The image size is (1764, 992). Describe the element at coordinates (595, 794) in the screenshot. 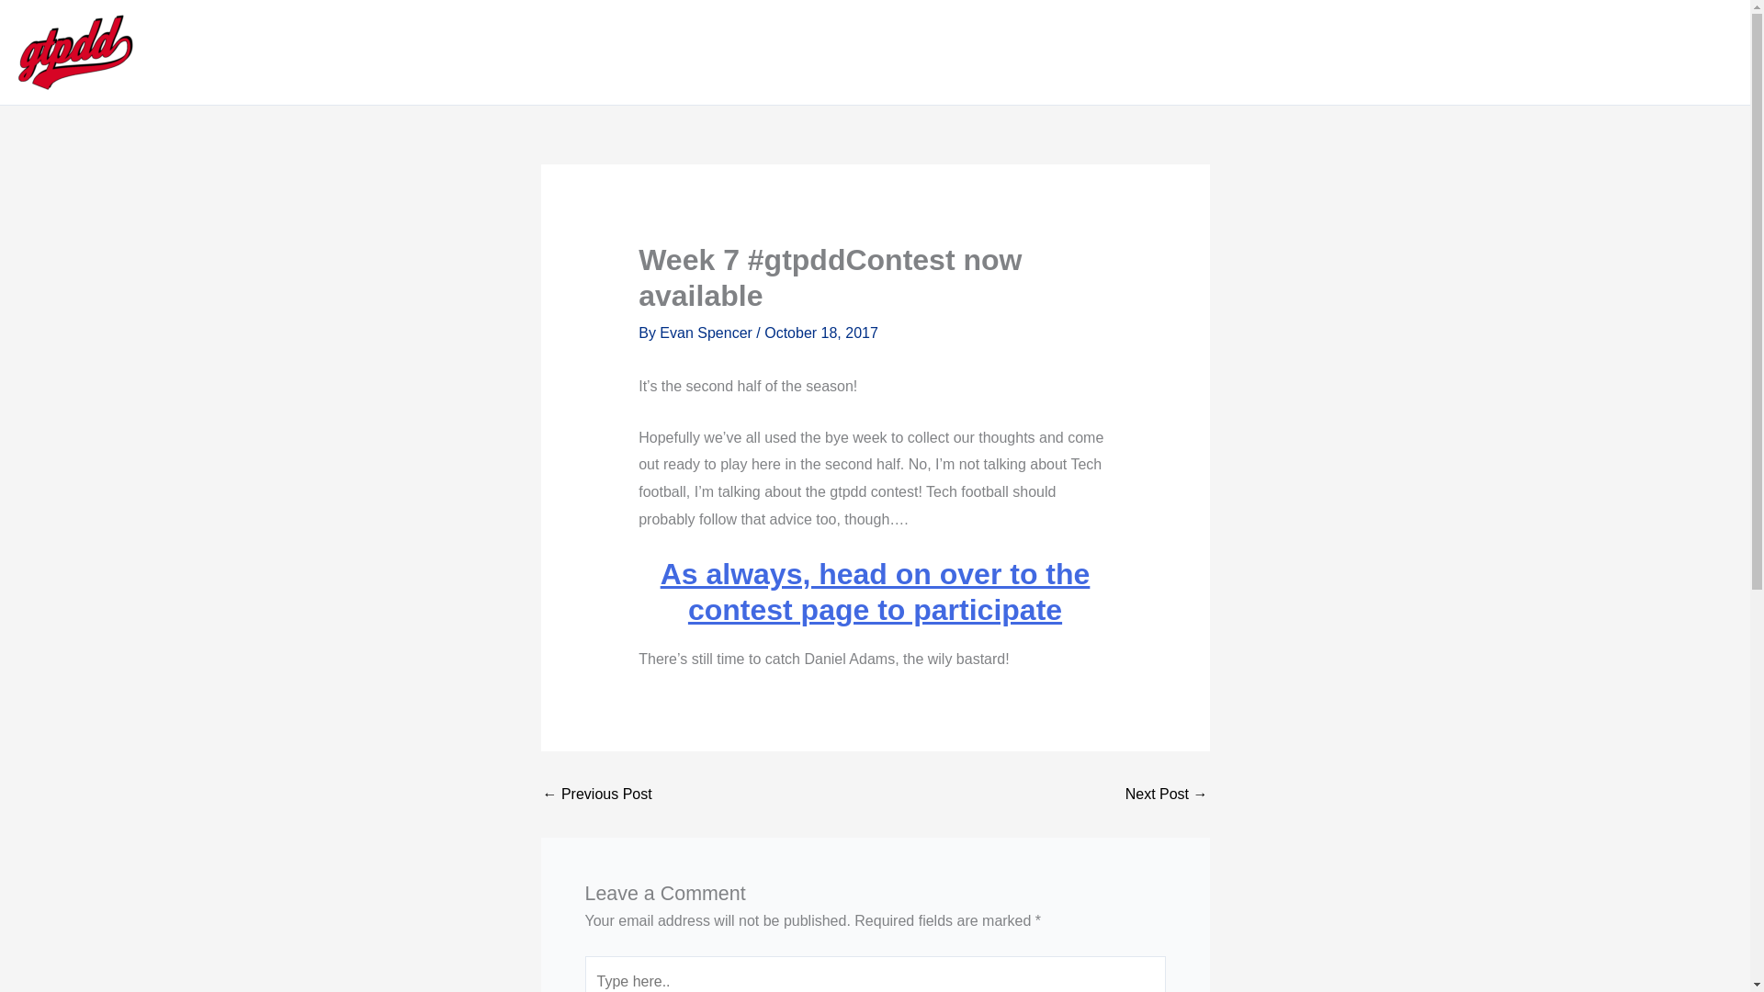

I see `Blocked! Tech's confusing final play at UAB` at that location.